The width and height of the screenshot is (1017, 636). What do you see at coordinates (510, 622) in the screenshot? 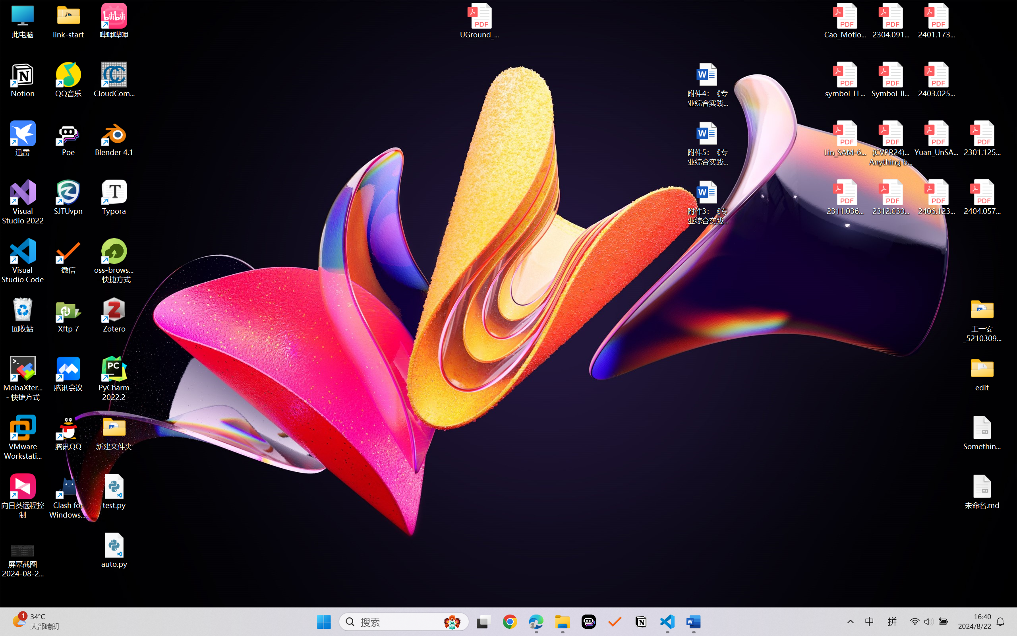
I see `Google Chrome` at bounding box center [510, 622].